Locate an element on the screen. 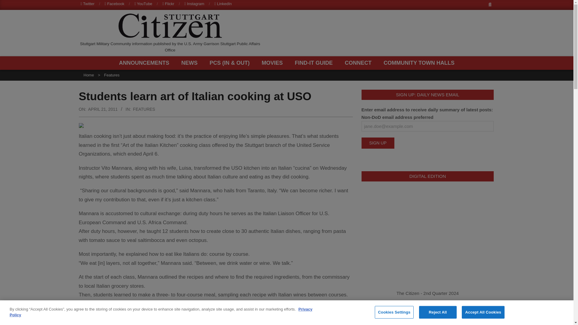  Flickr is located at coordinates (168, 4).